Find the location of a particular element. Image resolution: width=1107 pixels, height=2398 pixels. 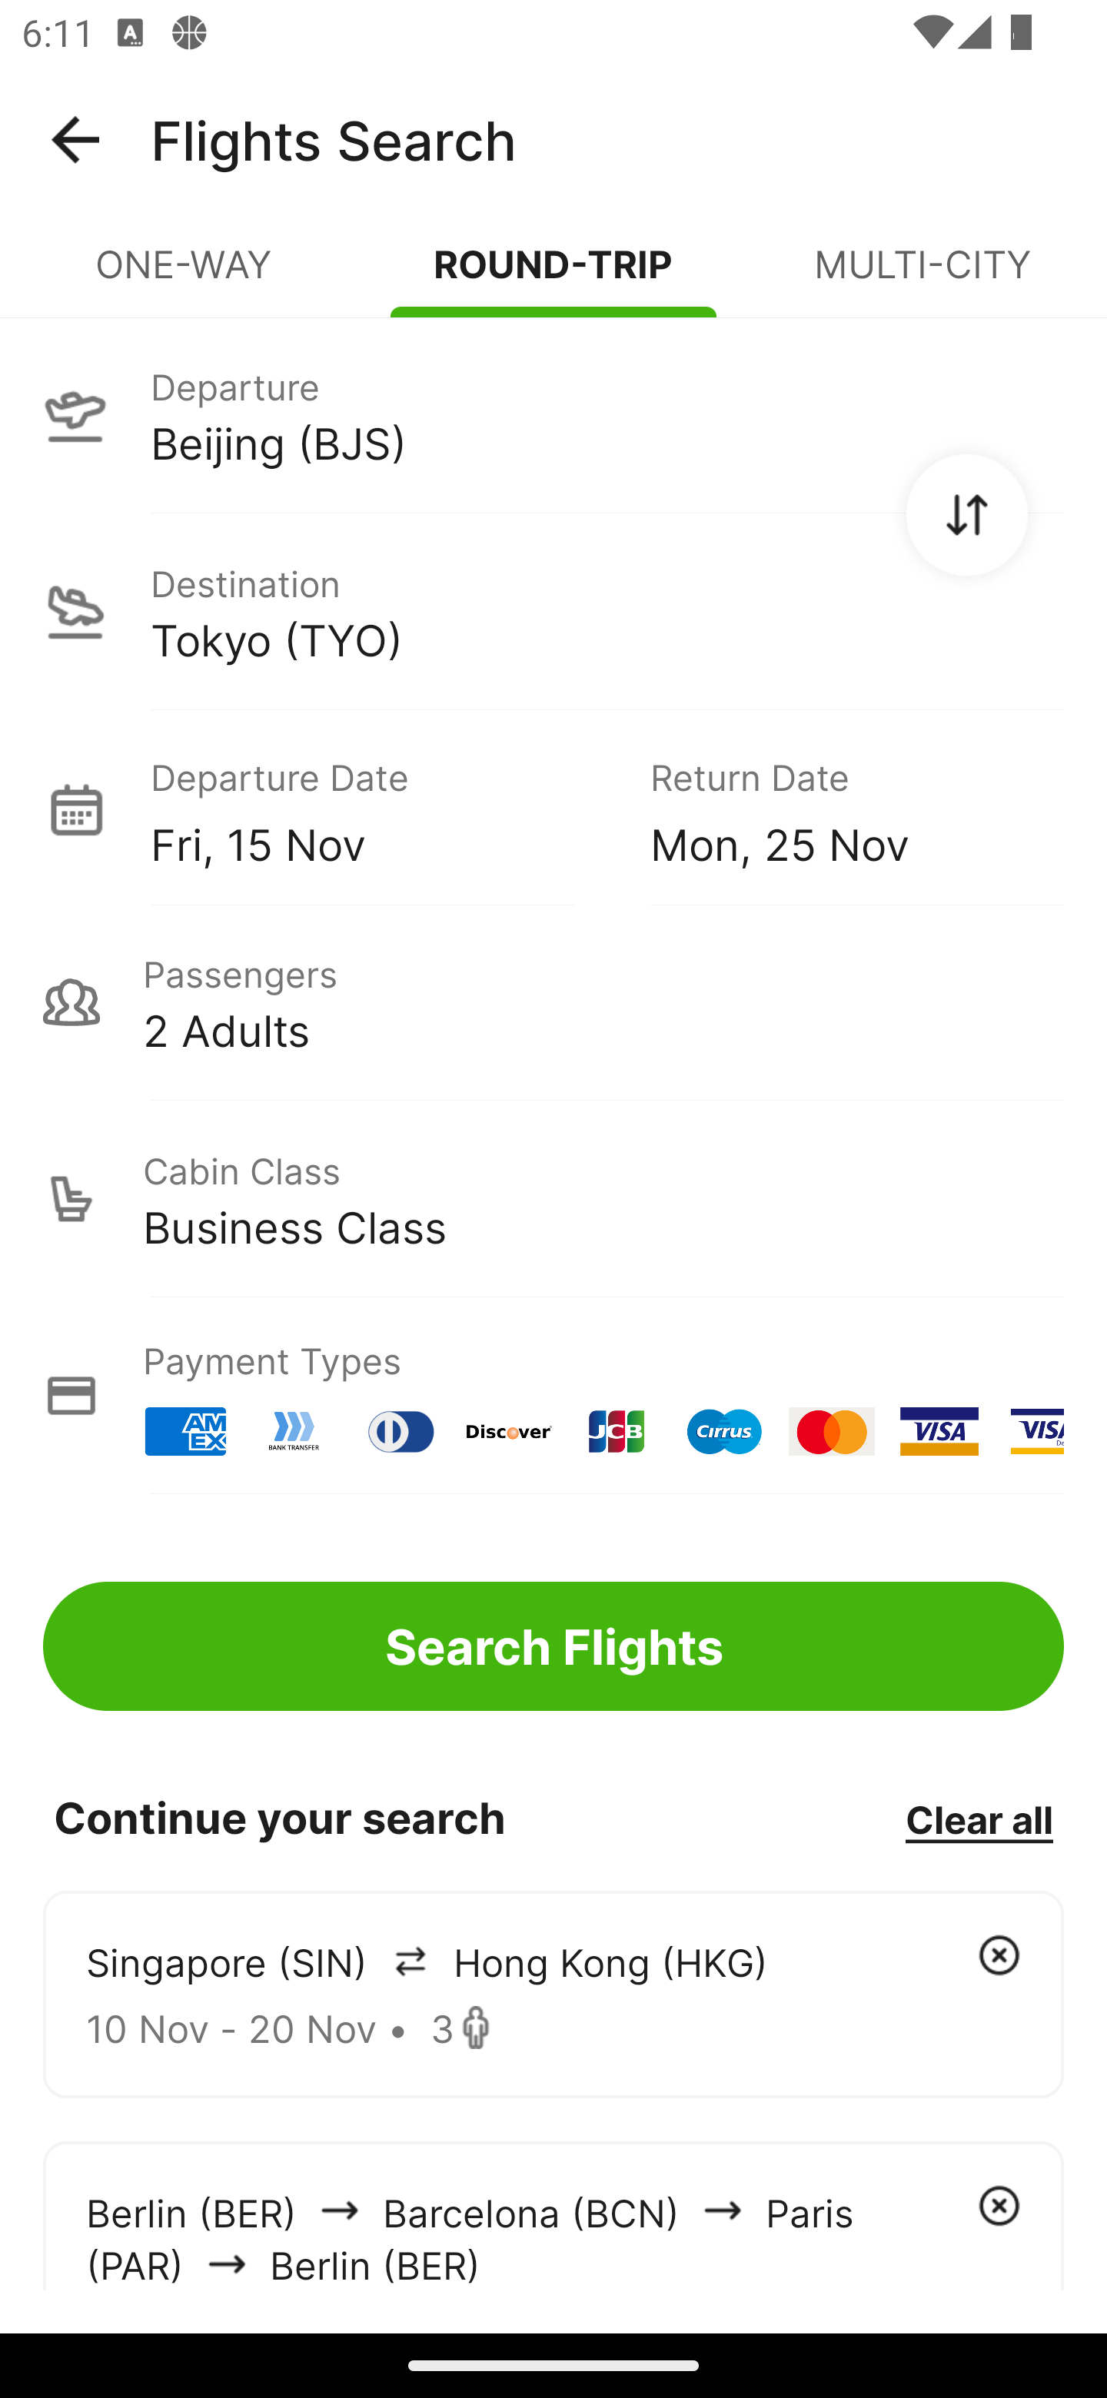

Departure Beijing (BJS) is located at coordinates (553, 414).